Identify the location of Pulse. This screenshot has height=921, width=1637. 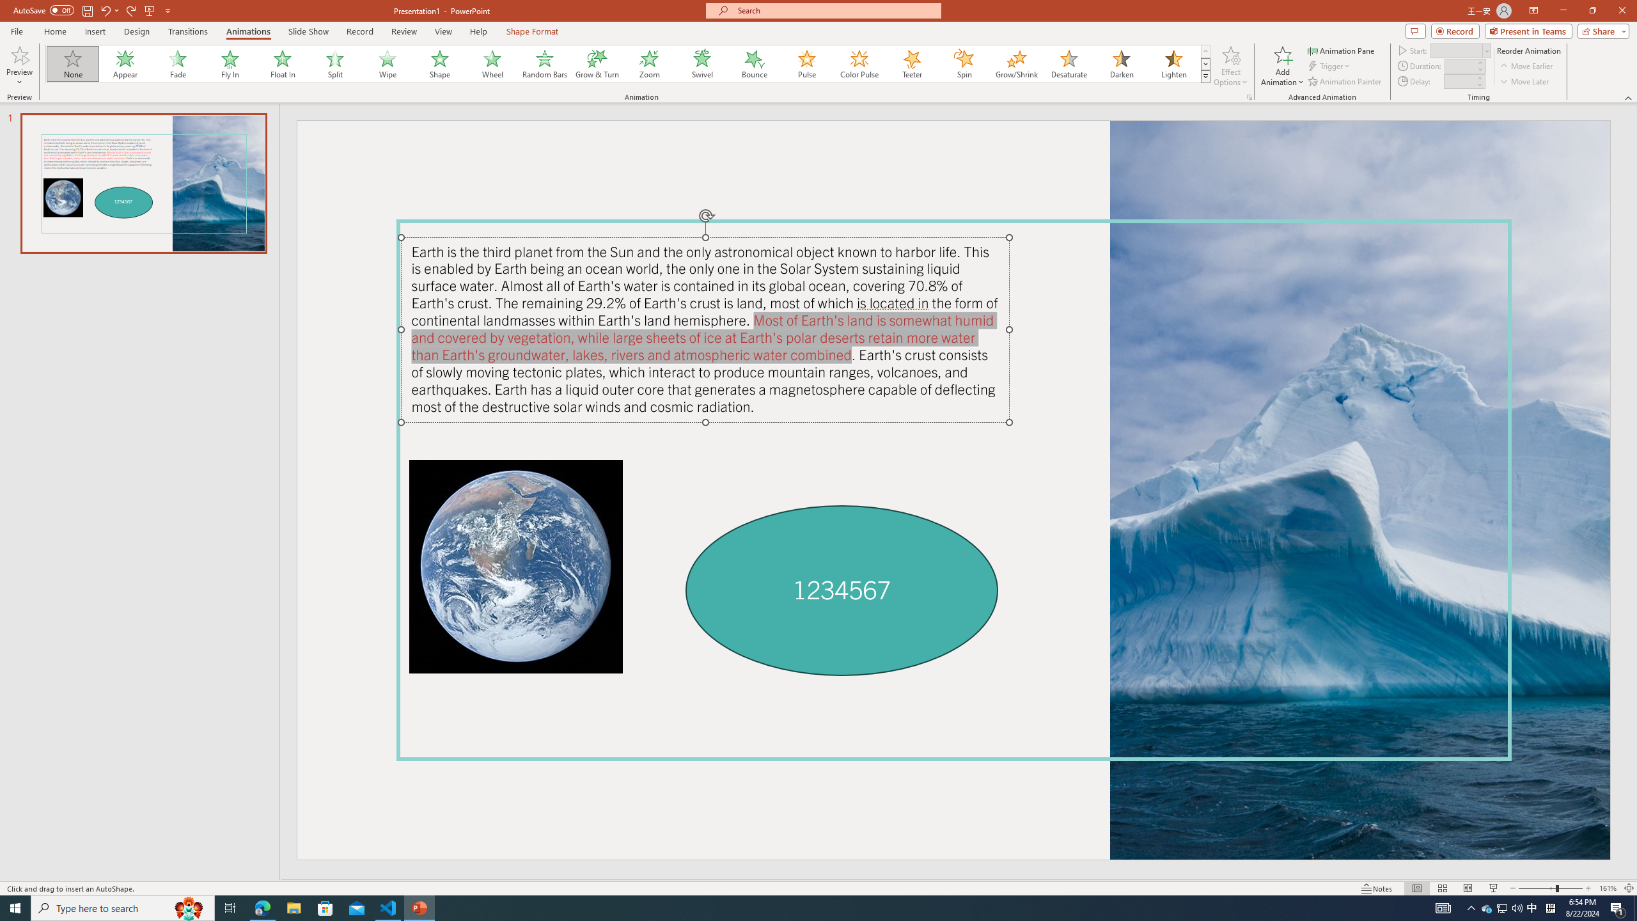
(807, 64).